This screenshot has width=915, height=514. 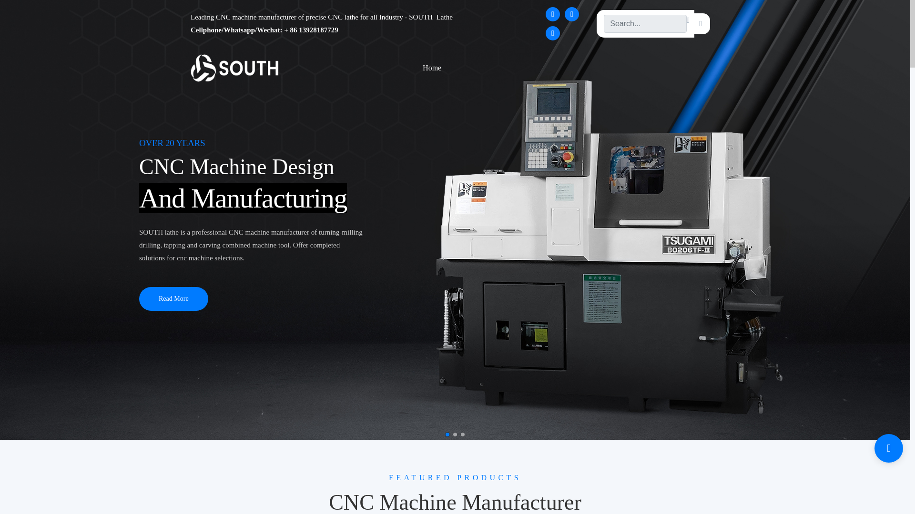 What do you see at coordinates (172, 143) in the screenshot?
I see `OVER 20 YEARS` at bounding box center [172, 143].